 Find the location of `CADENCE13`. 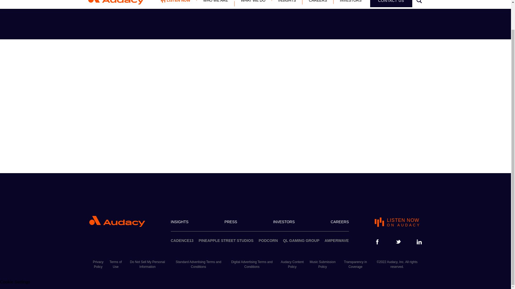

CADENCE13 is located at coordinates (253, 4).